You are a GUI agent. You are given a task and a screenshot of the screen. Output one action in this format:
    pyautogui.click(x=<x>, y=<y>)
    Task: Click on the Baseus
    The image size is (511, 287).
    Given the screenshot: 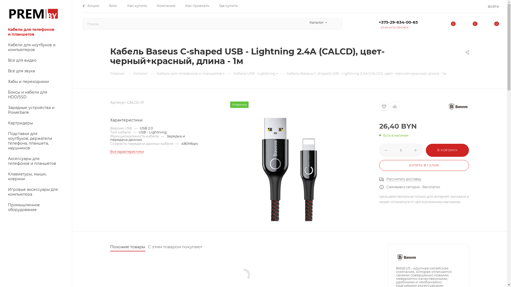 What is the action you would take?
    pyautogui.click(x=458, y=107)
    